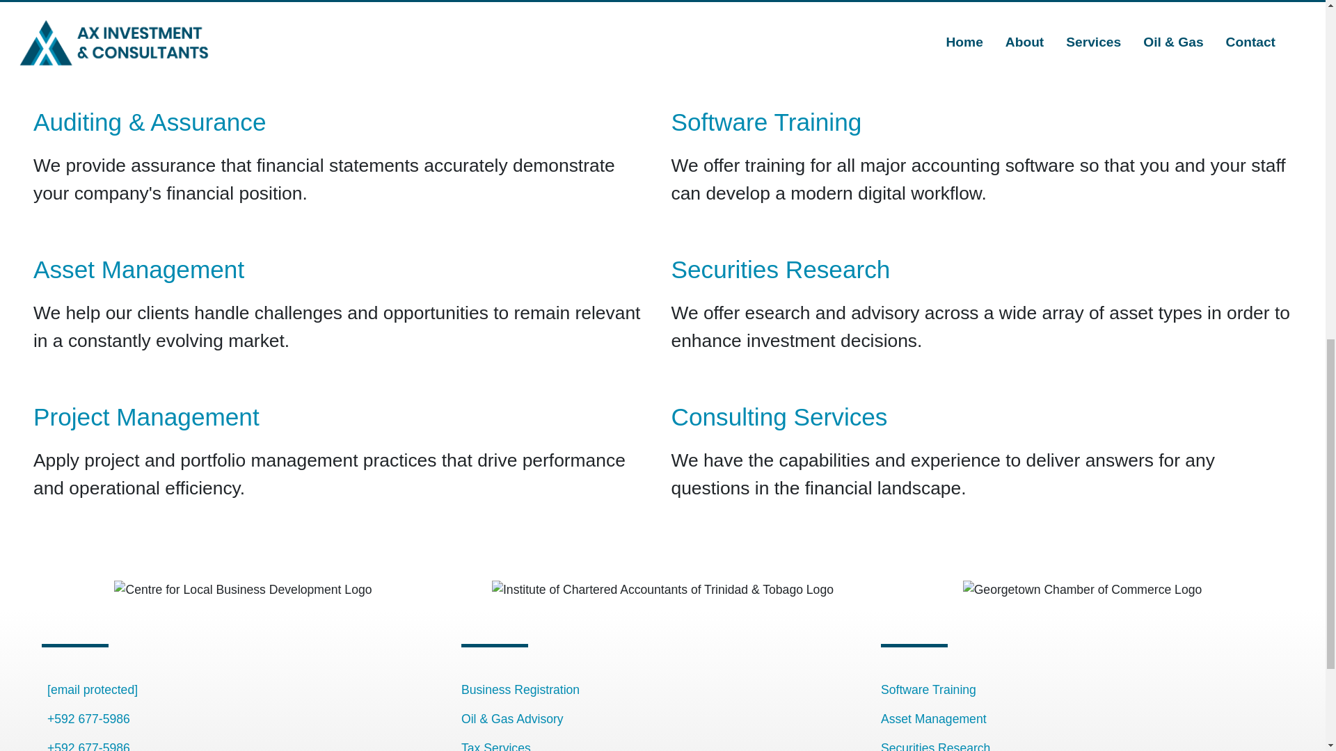 The height and width of the screenshot is (751, 1336). I want to click on Securities Research, so click(779, 270).